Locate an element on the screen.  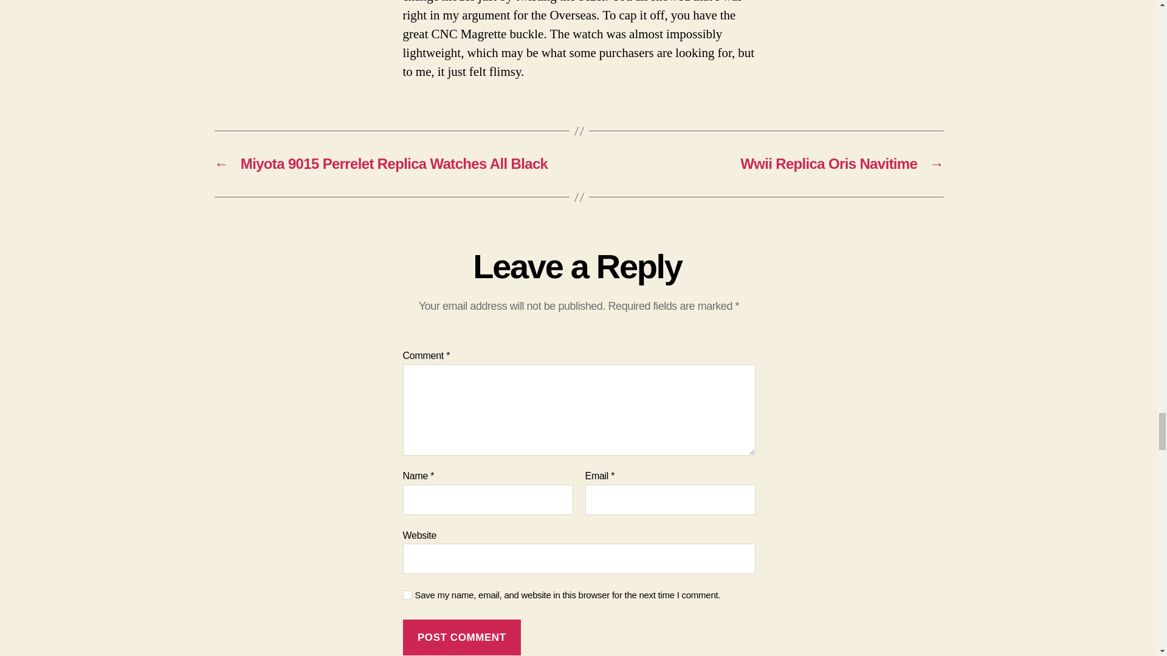
yes is located at coordinates (407, 595).